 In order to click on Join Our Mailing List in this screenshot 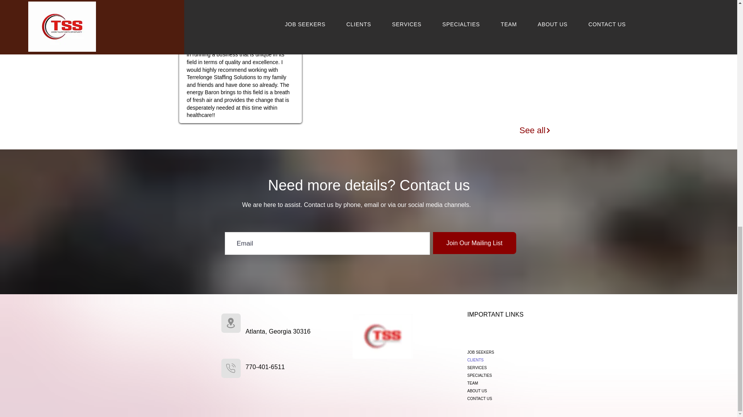, I will do `click(474, 242)`.